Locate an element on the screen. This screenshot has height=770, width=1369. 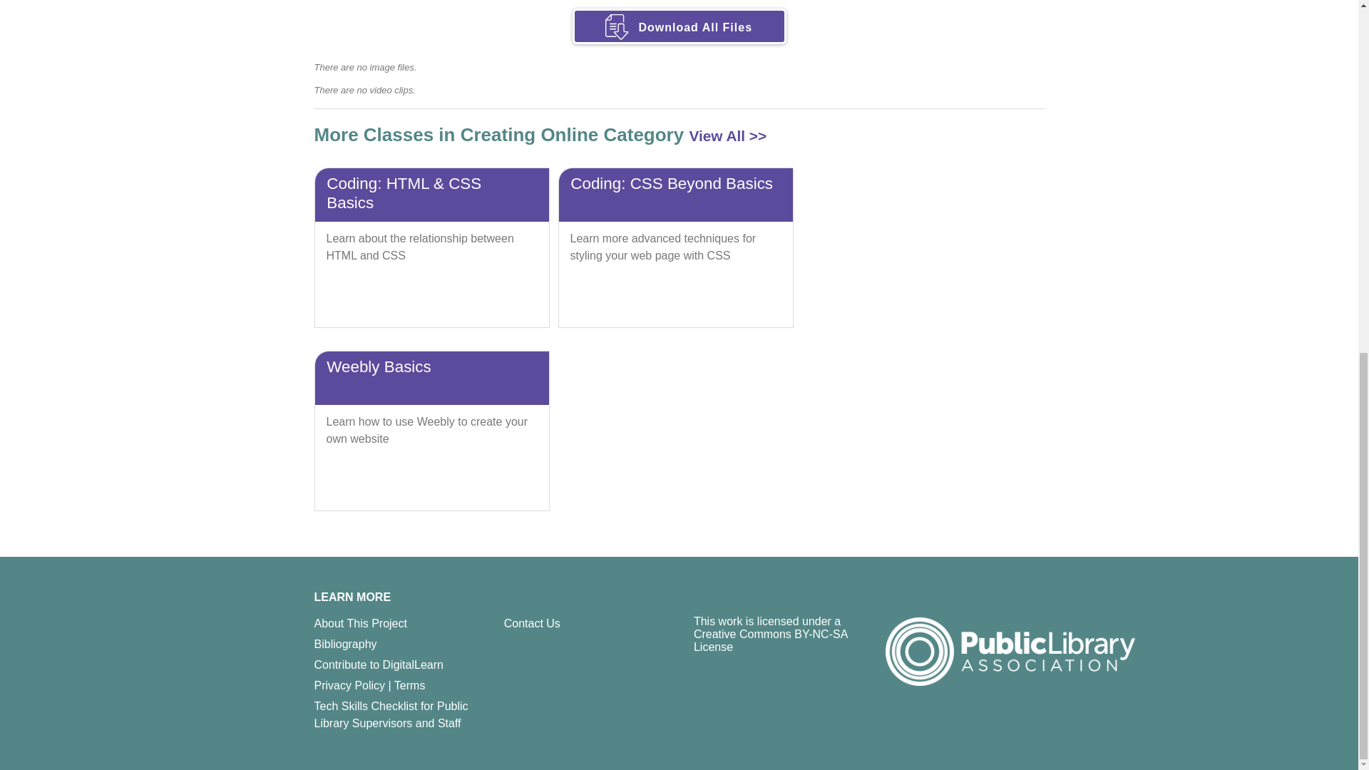
Download All Files is located at coordinates (679, 26).